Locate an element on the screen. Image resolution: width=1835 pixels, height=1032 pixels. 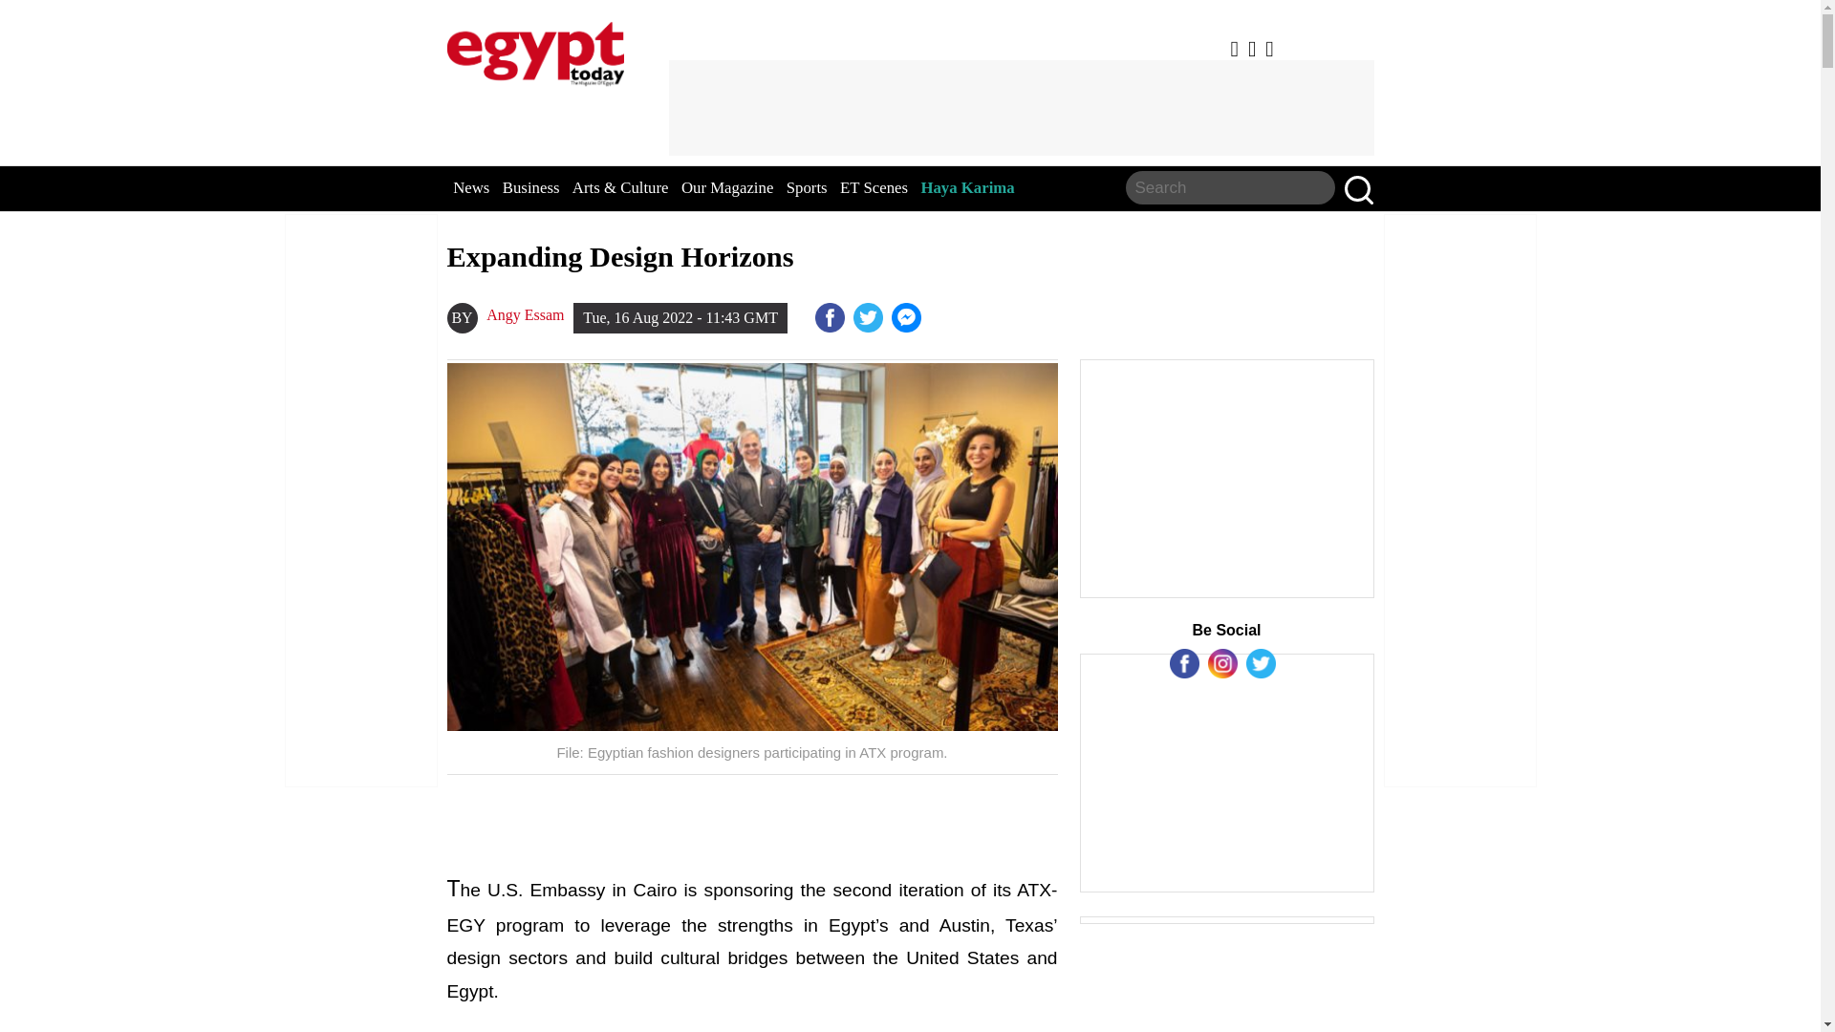
ET Scenes is located at coordinates (874, 188).